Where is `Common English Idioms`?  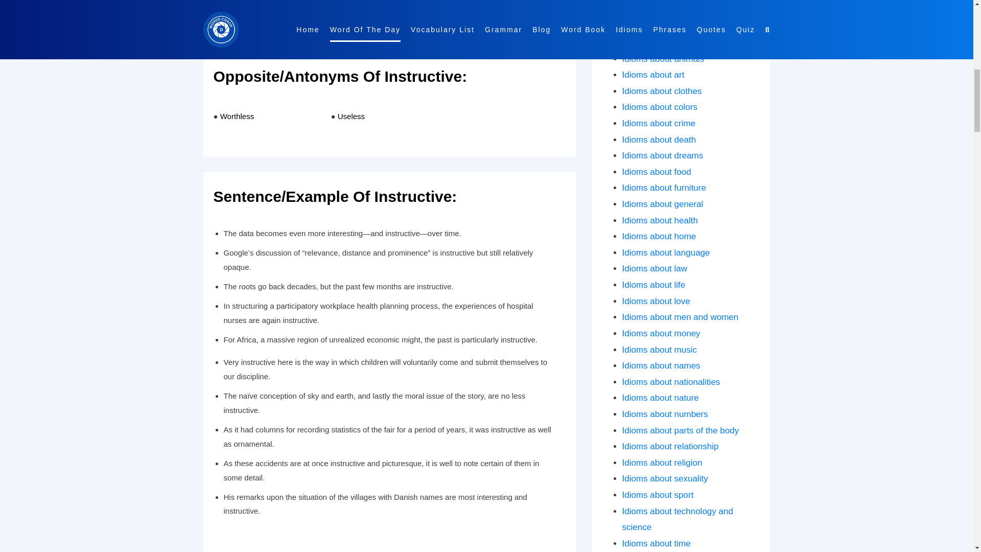
Common English Idioms is located at coordinates (669, 10).